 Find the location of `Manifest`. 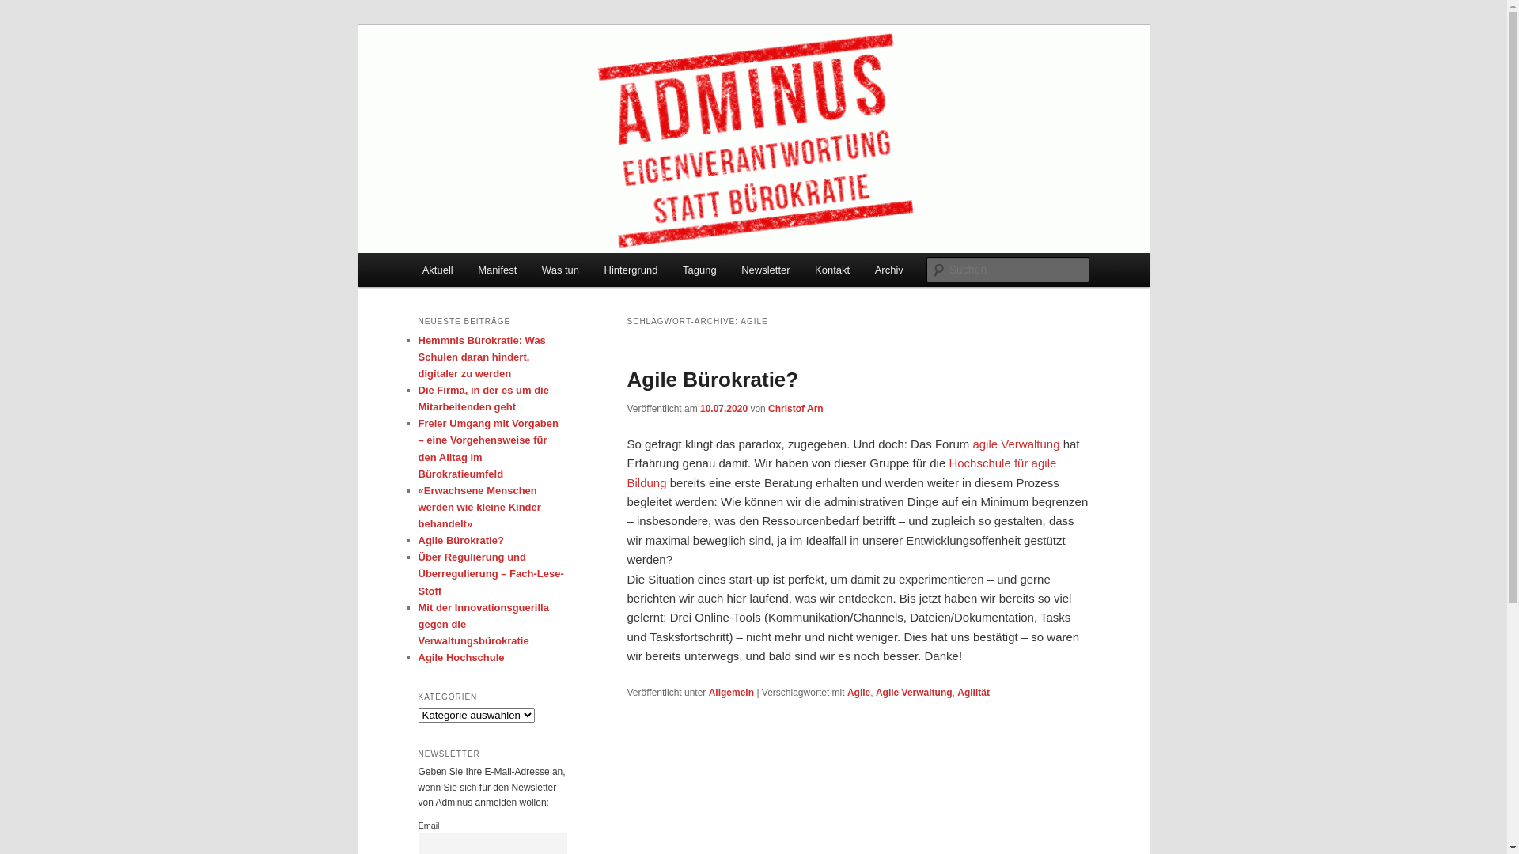

Manifest is located at coordinates (497, 270).